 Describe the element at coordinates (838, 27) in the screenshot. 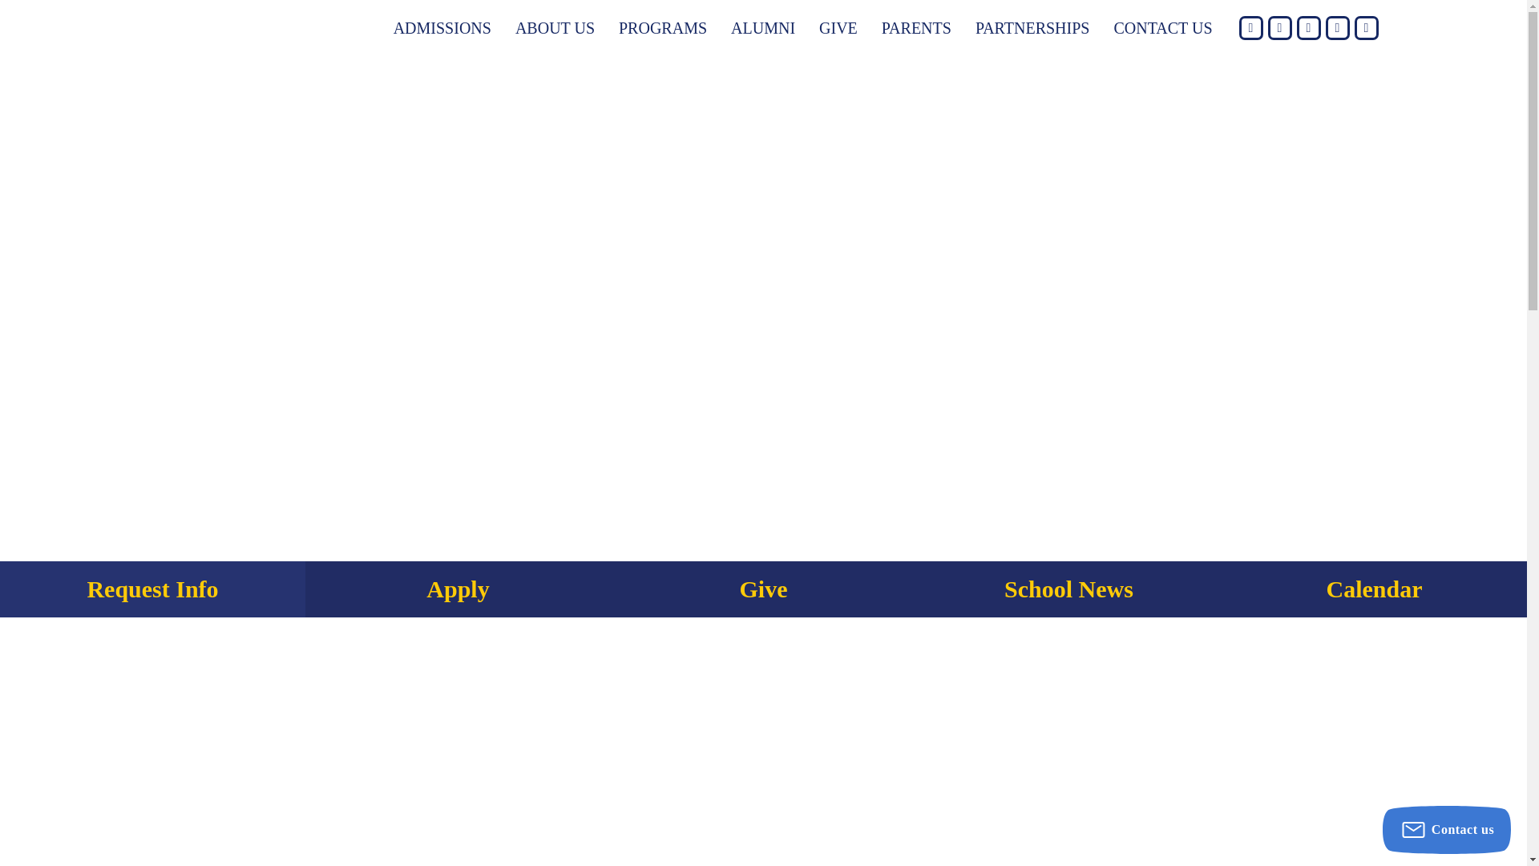

I see `GIVE` at that location.